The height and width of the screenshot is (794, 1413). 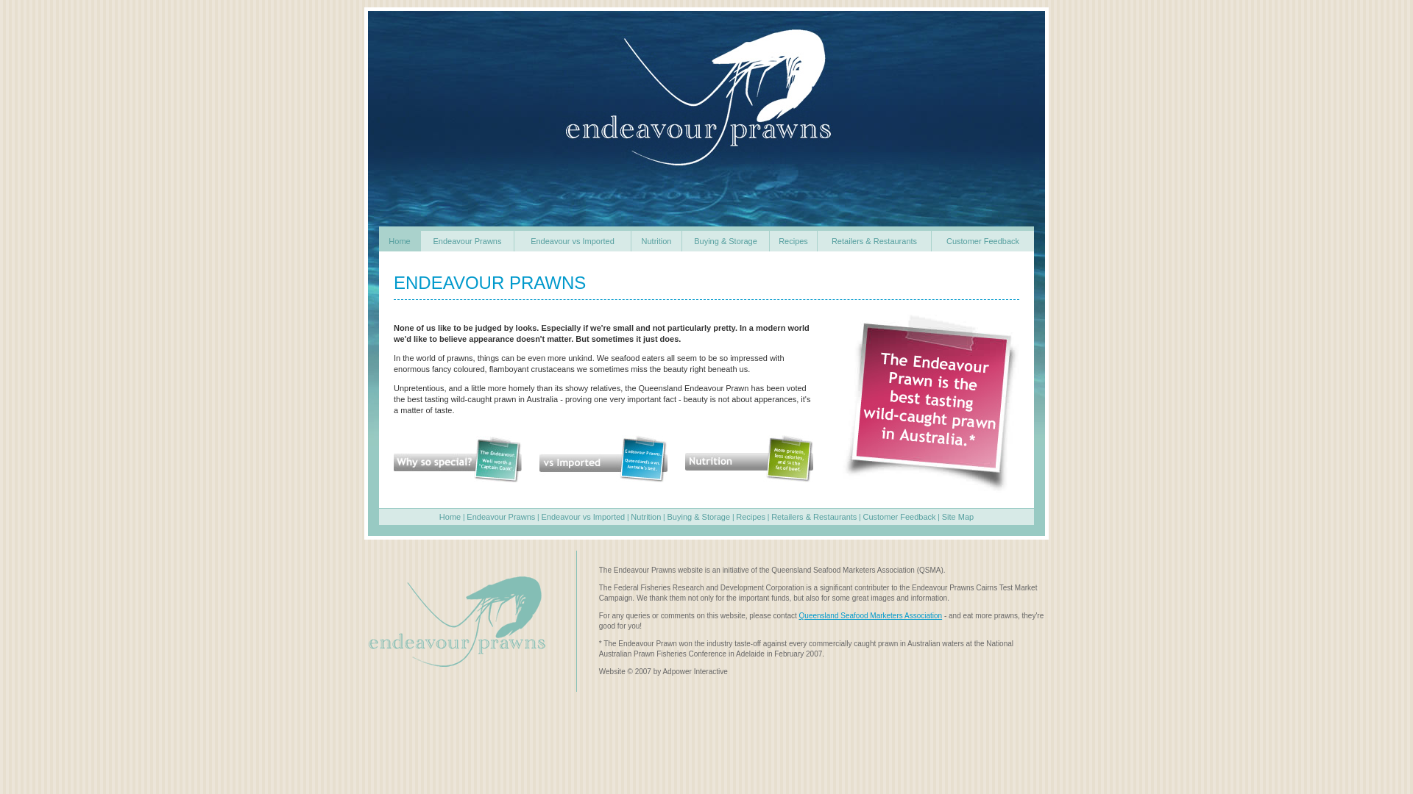 I want to click on Retailers & Restaurants, so click(x=814, y=516).